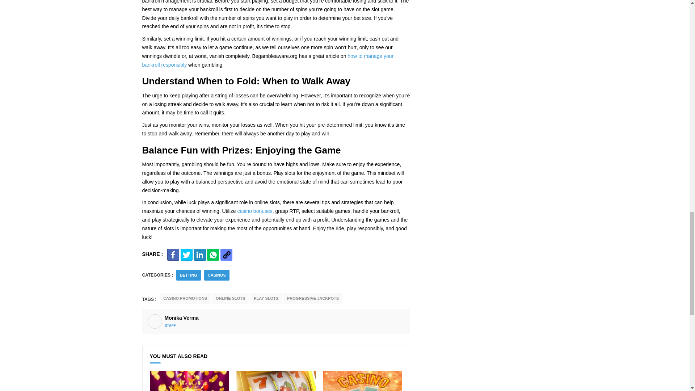 Image resolution: width=695 pixels, height=391 pixels. I want to click on BETTING, so click(189, 275).